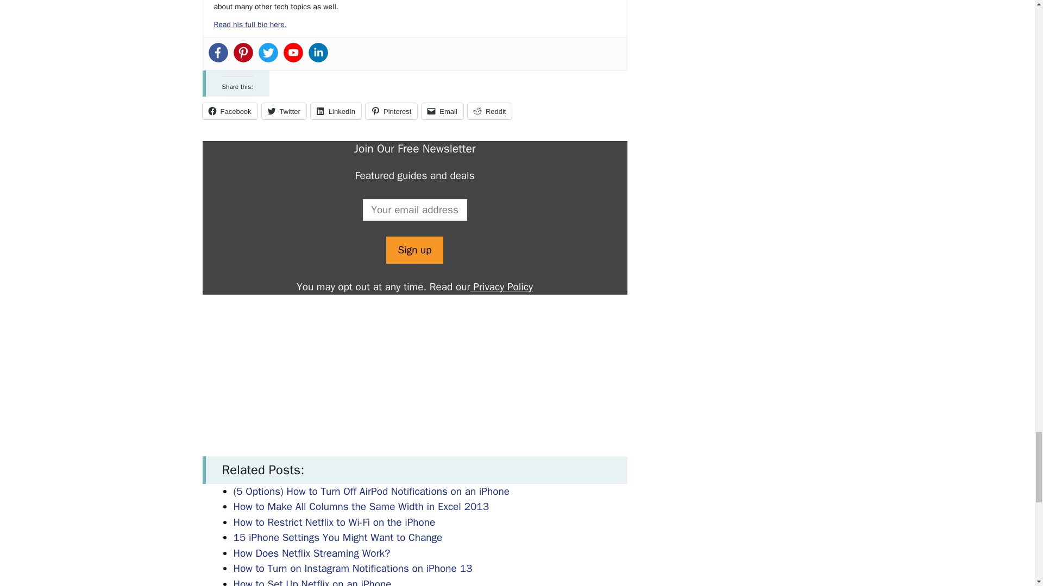 This screenshot has height=586, width=1043. What do you see at coordinates (489, 111) in the screenshot?
I see `Reddit` at bounding box center [489, 111].